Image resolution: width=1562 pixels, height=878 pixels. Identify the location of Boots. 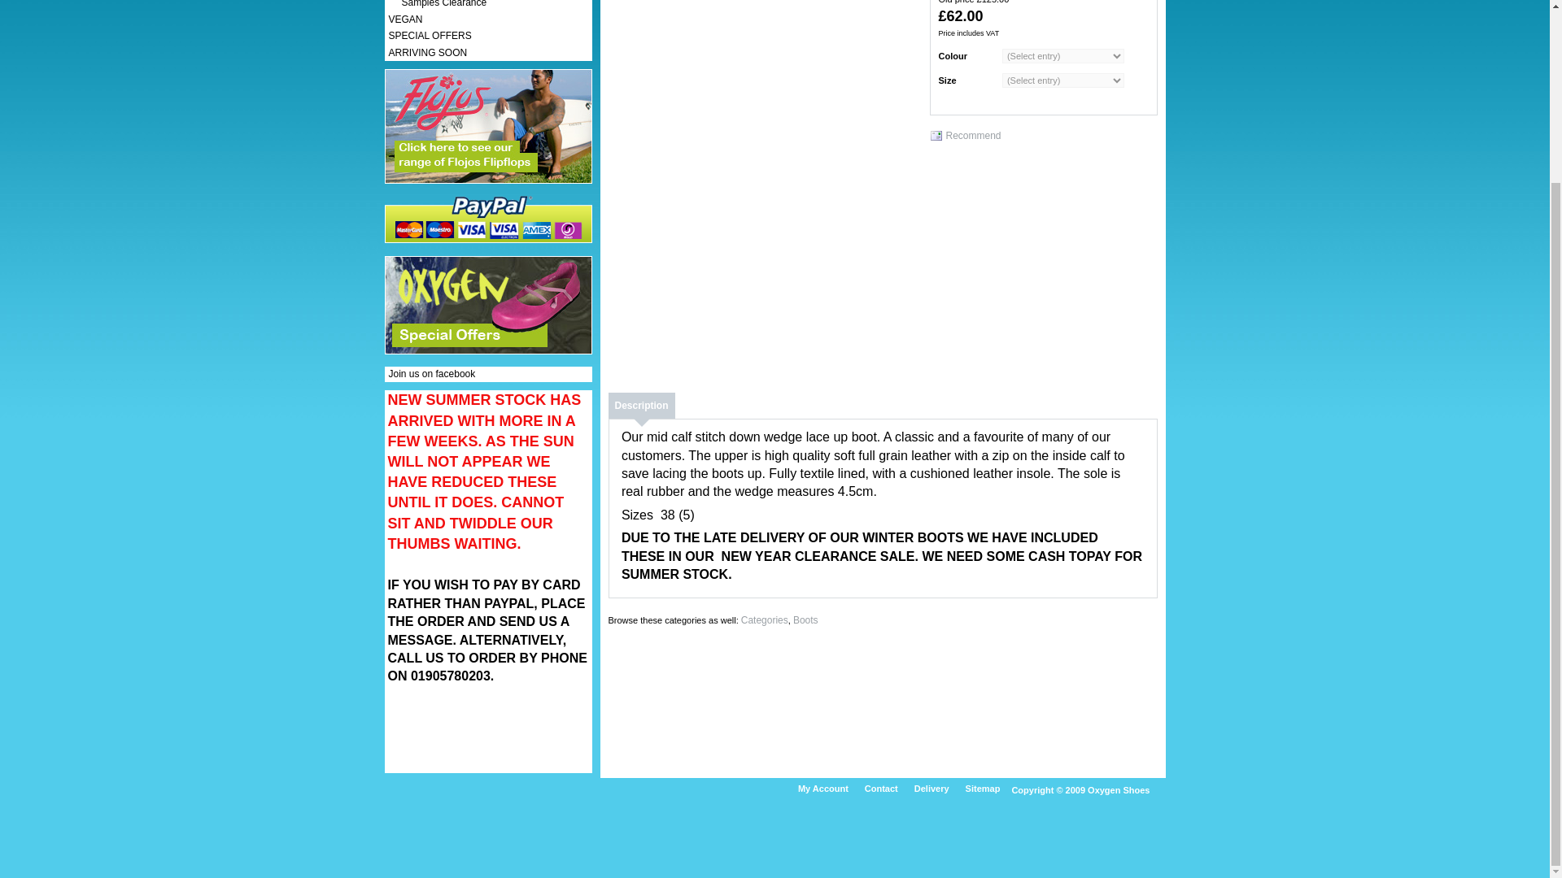
(805, 620).